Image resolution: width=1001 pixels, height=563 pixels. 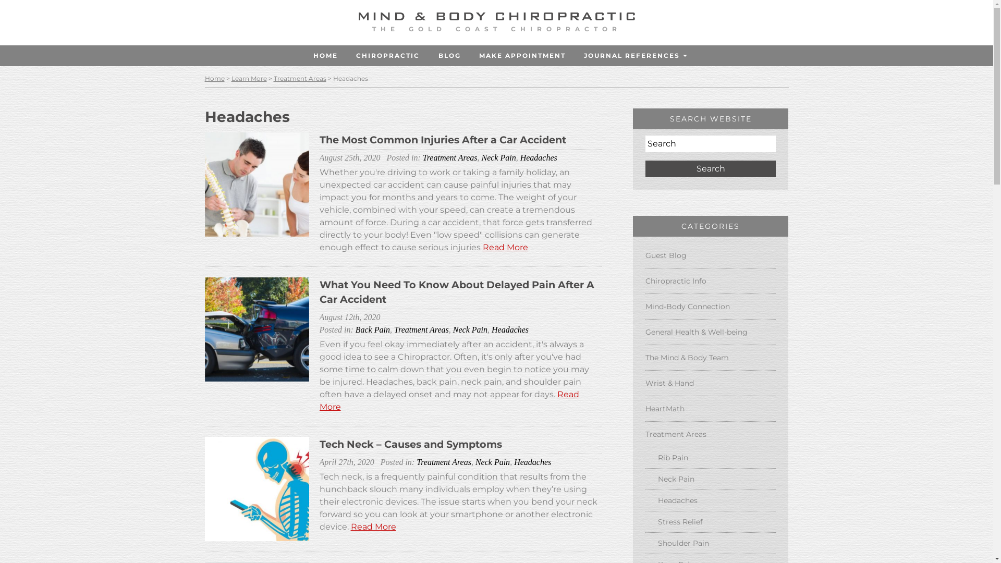 I want to click on Treatment Areas, so click(x=421, y=329).